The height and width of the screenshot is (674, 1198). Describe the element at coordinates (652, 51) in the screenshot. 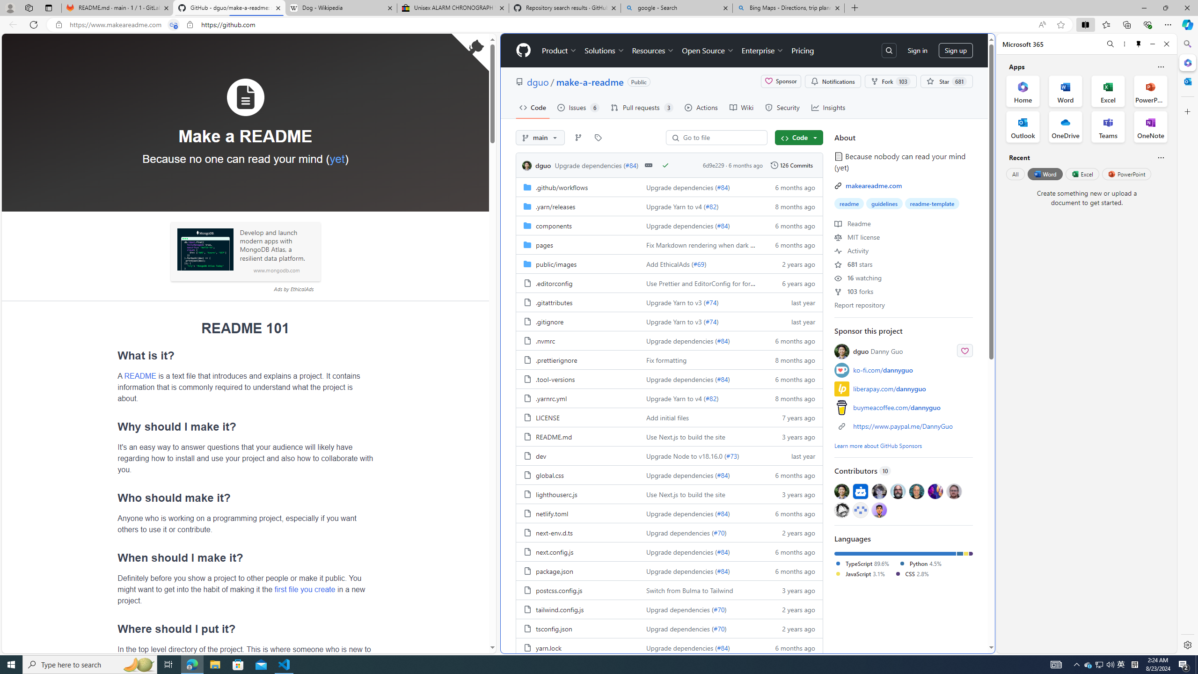

I see `Resources` at that location.